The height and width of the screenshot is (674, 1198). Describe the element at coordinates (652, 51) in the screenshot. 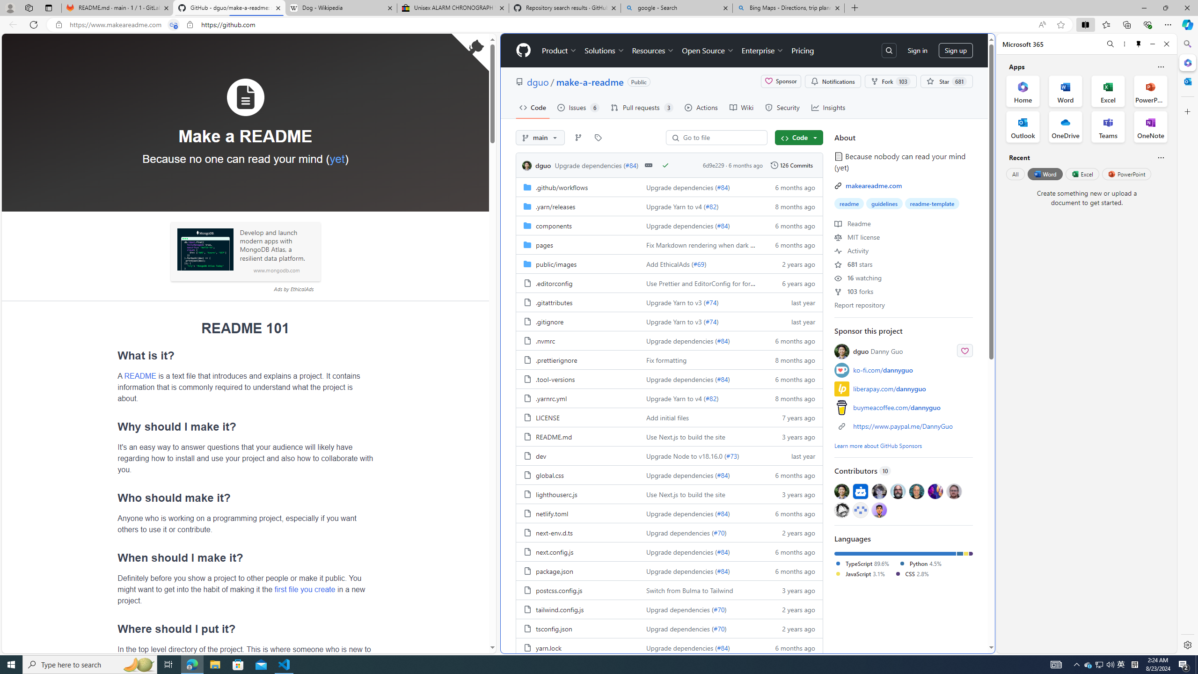

I see `Resources` at that location.